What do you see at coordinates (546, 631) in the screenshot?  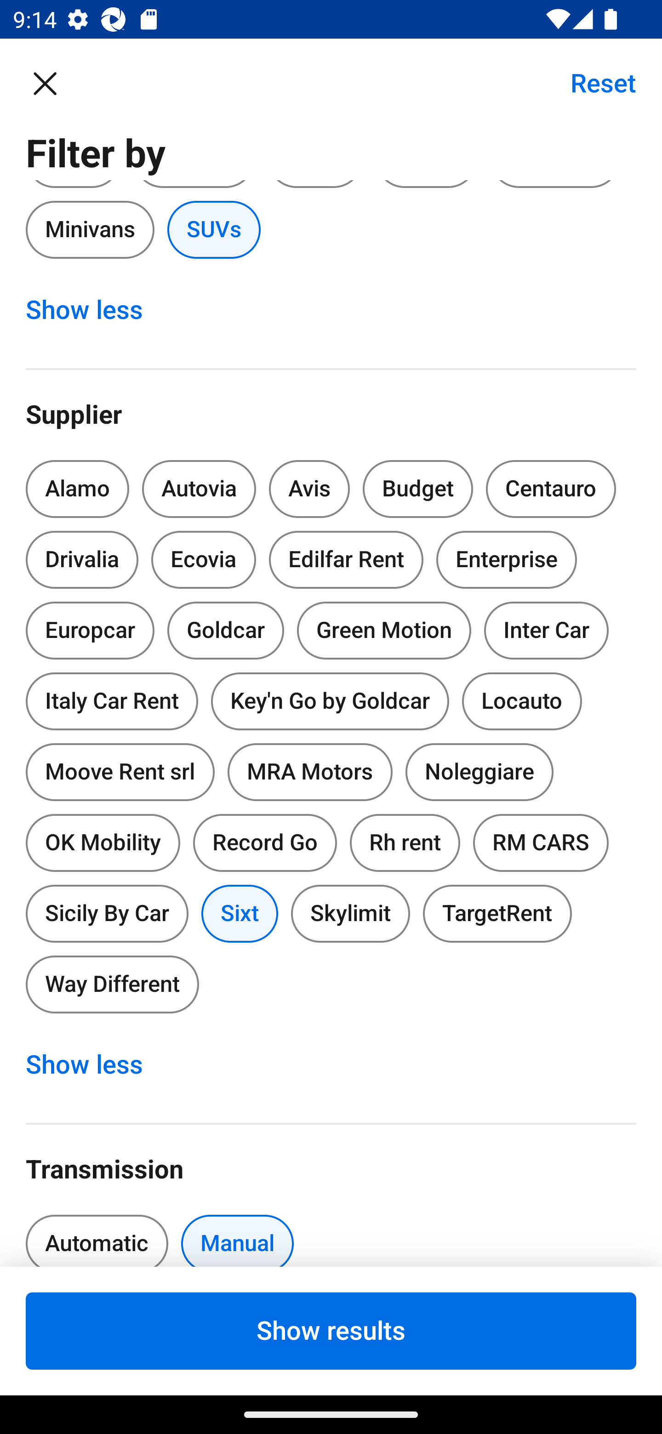 I see `Inter Car` at bounding box center [546, 631].